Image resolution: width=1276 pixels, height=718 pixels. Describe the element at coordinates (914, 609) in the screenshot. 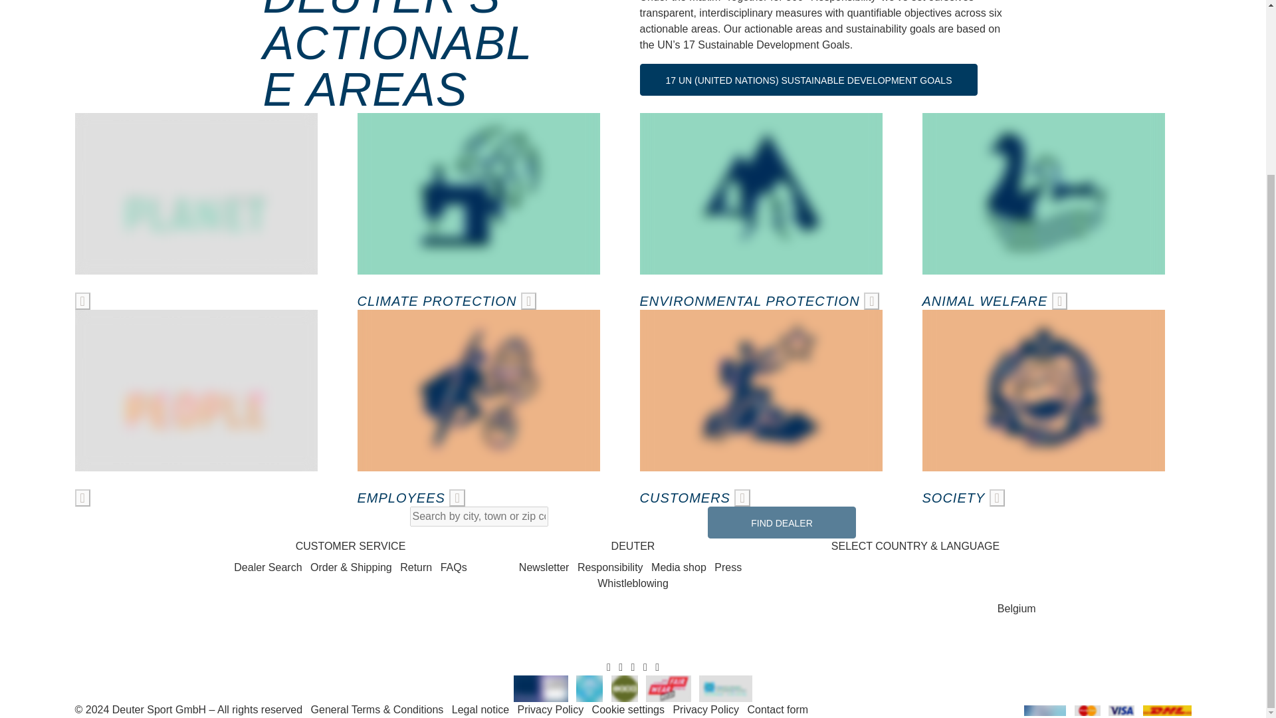

I see `Select country and language, currently Belgium` at that location.